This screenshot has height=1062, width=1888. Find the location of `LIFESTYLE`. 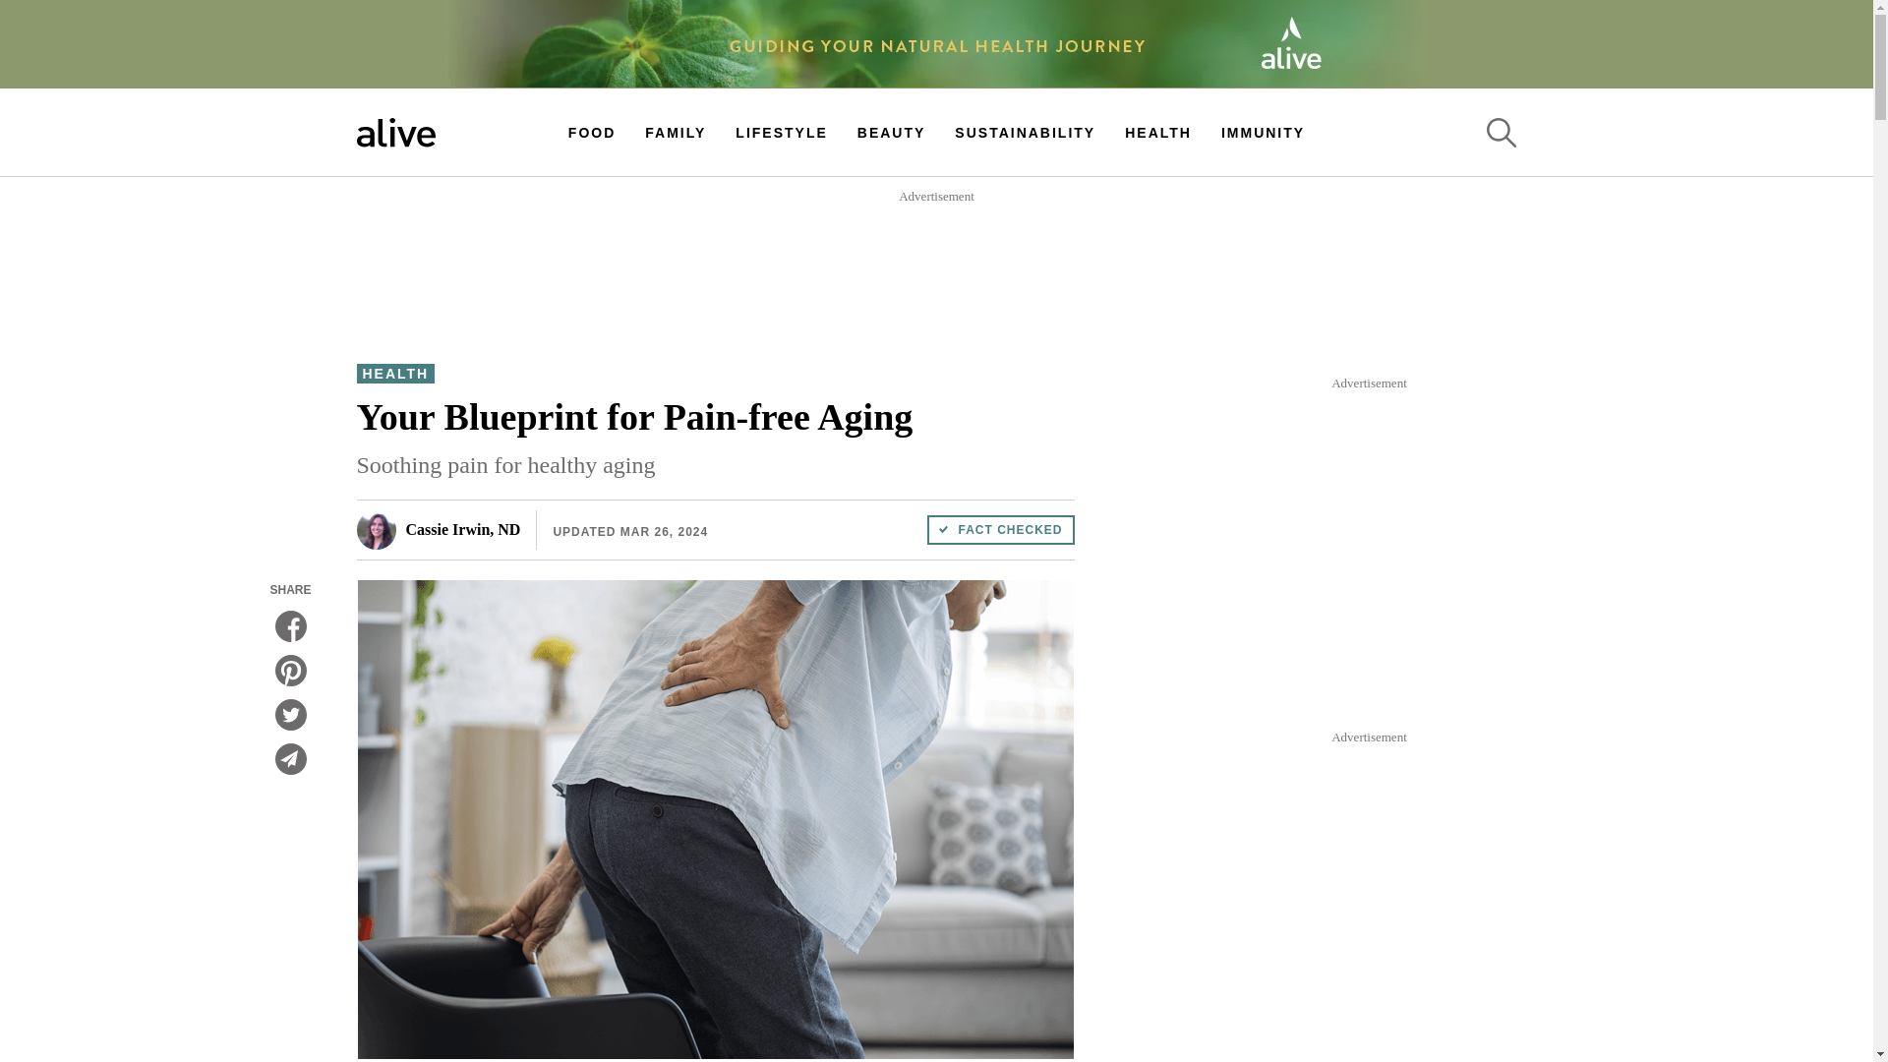

LIFESTYLE is located at coordinates (781, 132).